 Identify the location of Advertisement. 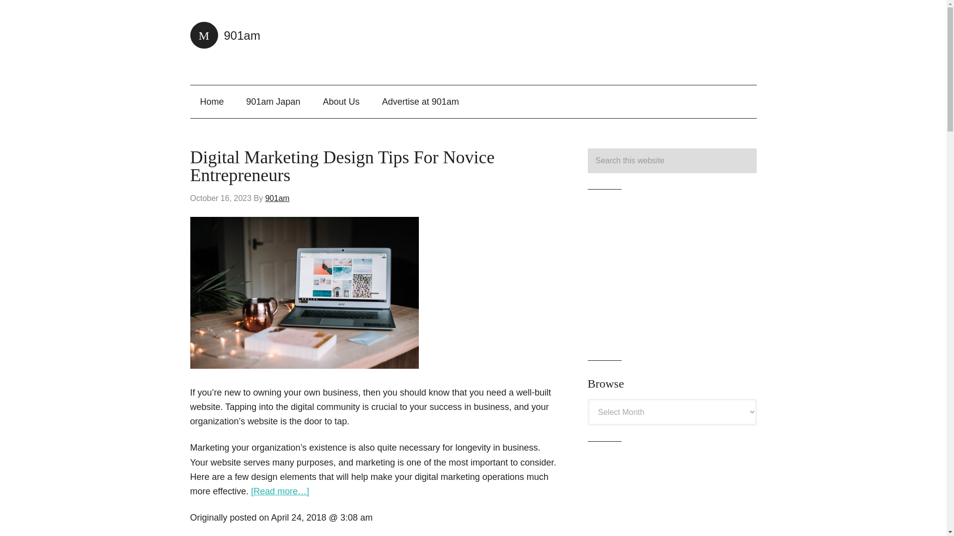
(672, 497).